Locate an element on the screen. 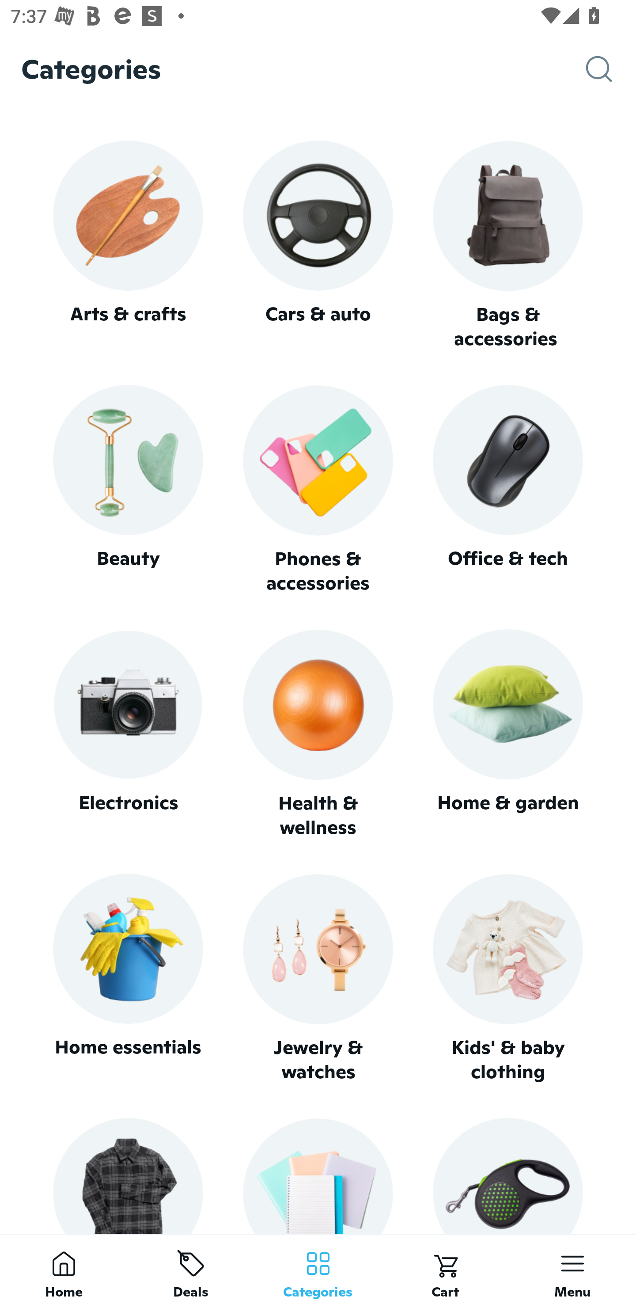 This screenshot has width=636, height=1308. Office & tech is located at coordinates (508, 490).